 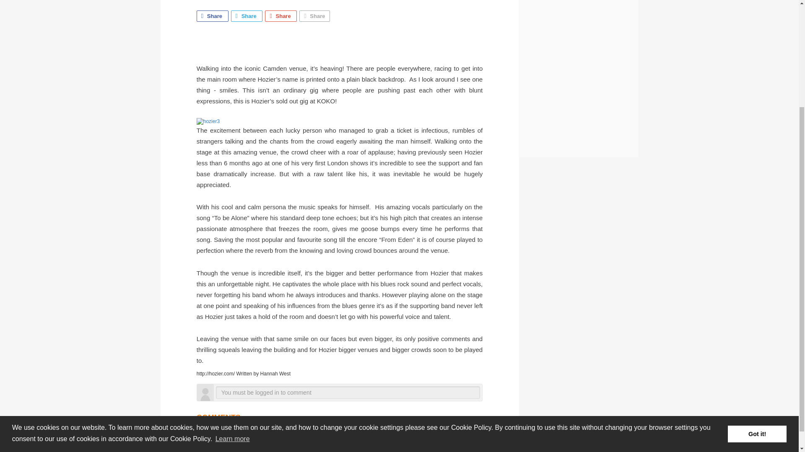 What do you see at coordinates (314, 16) in the screenshot?
I see `Share` at bounding box center [314, 16].